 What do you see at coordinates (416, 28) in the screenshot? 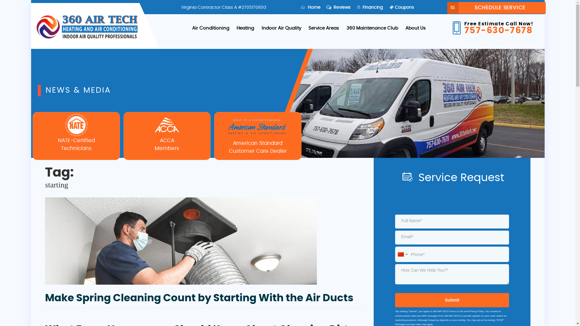
I see `About Us` at bounding box center [416, 28].